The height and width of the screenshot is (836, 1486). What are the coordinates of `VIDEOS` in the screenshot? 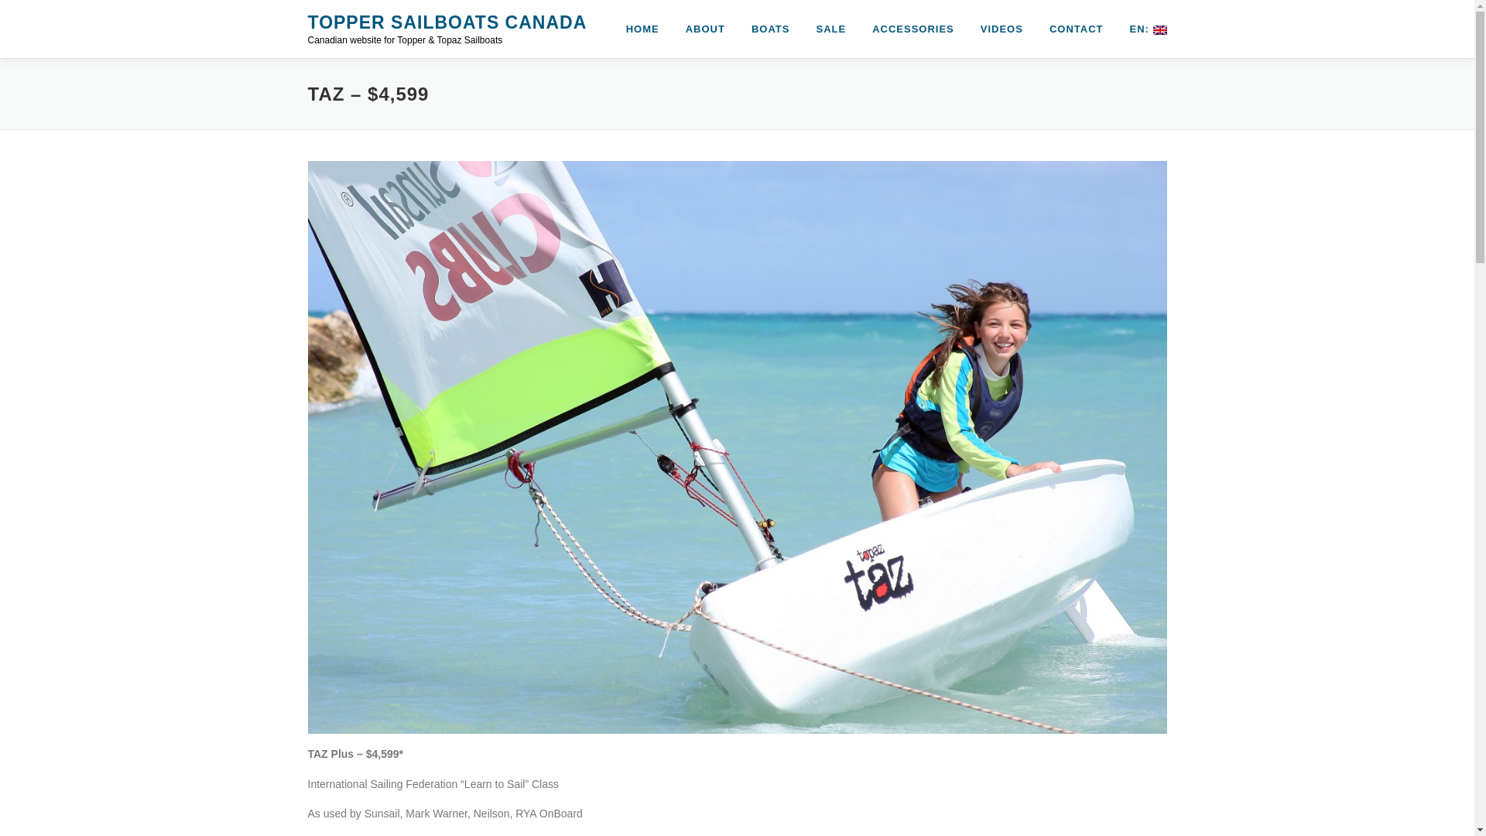 It's located at (1002, 29).